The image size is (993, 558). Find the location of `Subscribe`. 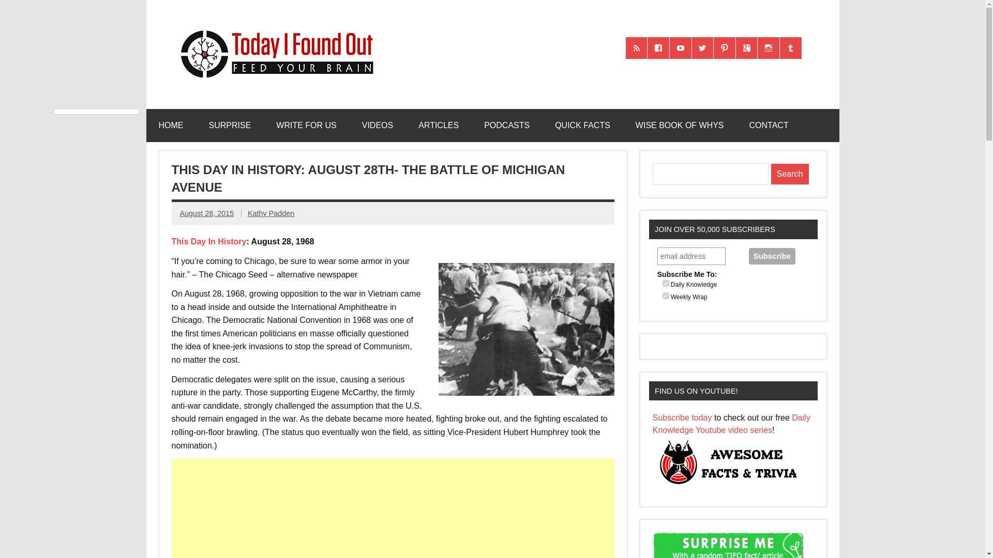

Subscribe is located at coordinates (772, 256).